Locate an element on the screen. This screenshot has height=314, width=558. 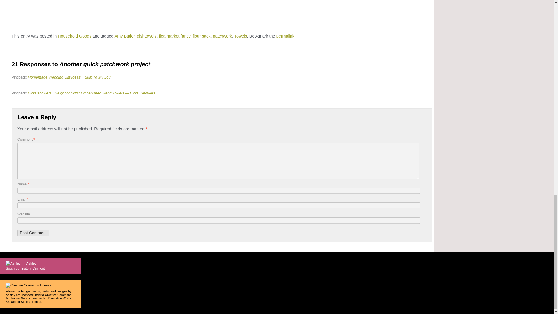
Towels is located at coordinates (241, 36).